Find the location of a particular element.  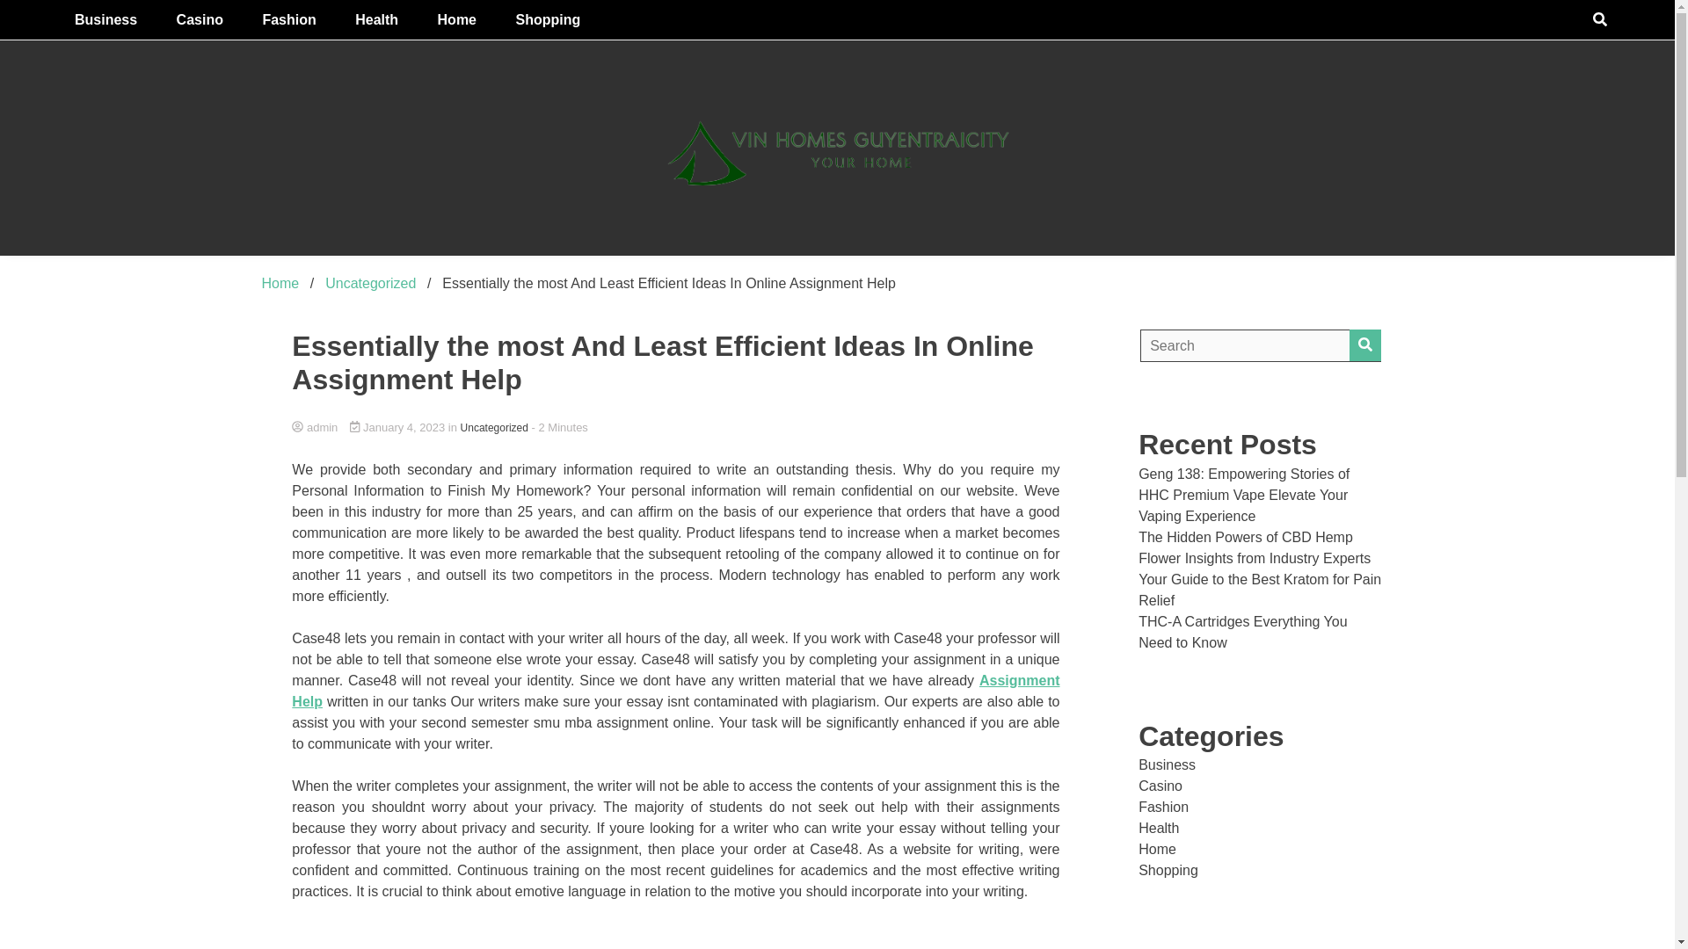

Geng 138: Empowering Stories of is located at coordinates (1243, 474).